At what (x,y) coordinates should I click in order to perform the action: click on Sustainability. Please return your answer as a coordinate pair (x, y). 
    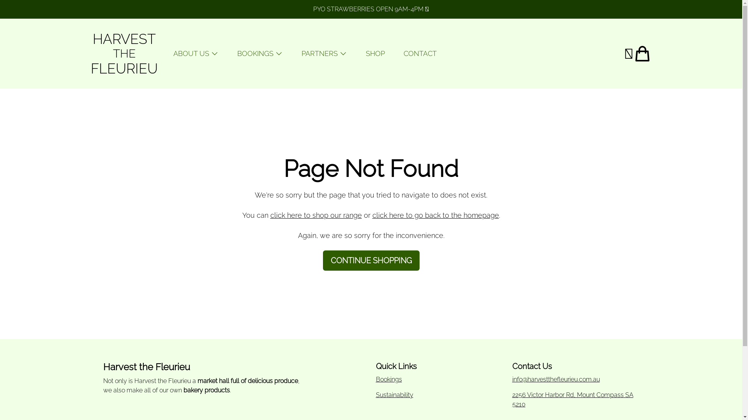
    Looking at the image, I should click on (394, 395).